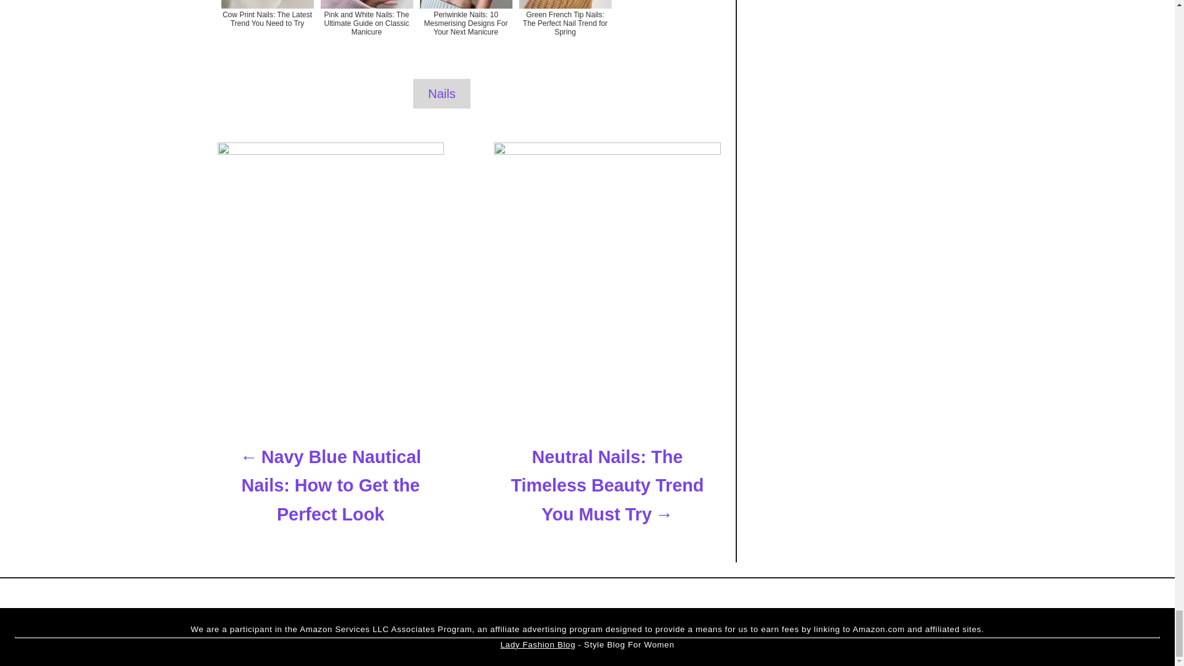 The image size is (1184, 666). I want to click on Green French Tip Nails: The Perfect Nail Trend for Spring, so click(565, 30).